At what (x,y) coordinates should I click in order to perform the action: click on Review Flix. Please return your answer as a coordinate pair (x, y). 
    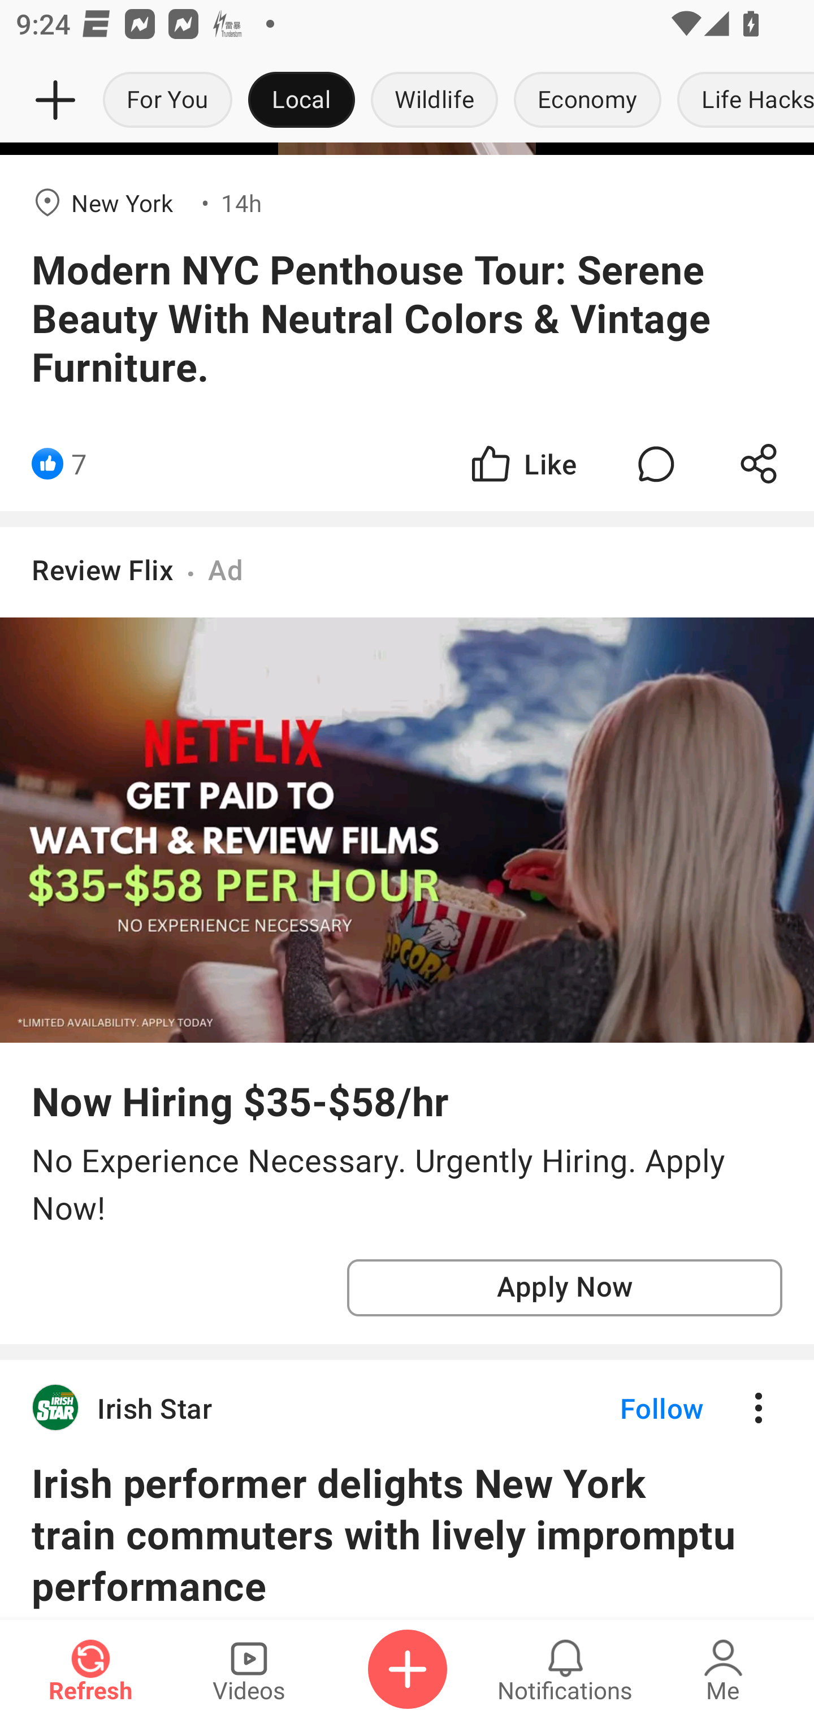
    Looking at the image, I should click on (103, 569).